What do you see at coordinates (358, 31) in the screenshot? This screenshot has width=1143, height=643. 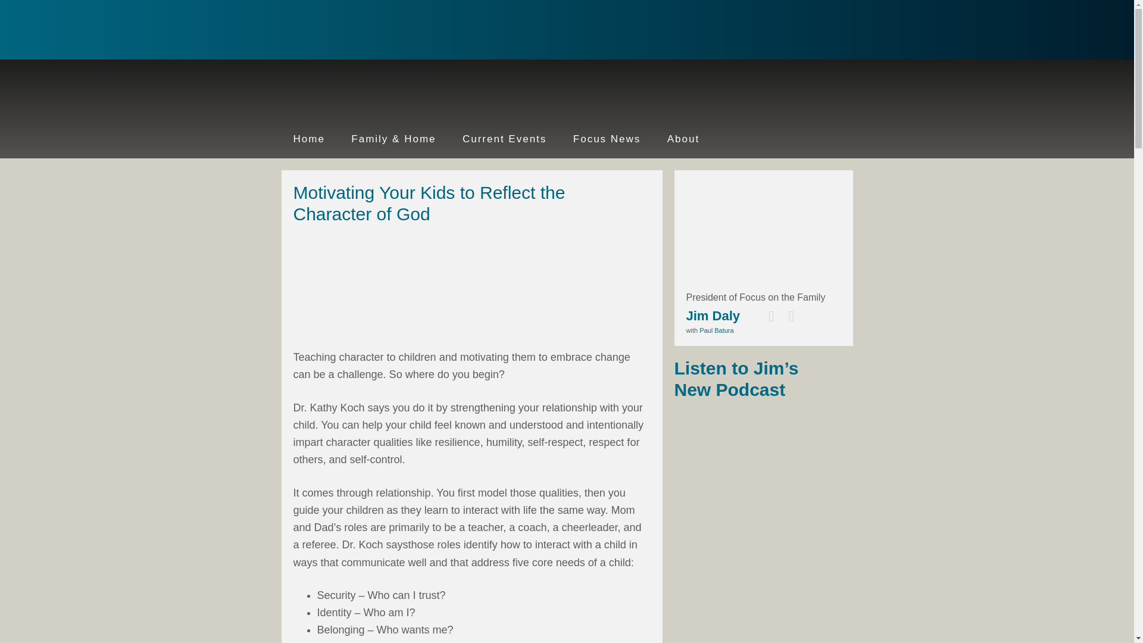 I see `Jim Daly` at bounding box center [358, 31].